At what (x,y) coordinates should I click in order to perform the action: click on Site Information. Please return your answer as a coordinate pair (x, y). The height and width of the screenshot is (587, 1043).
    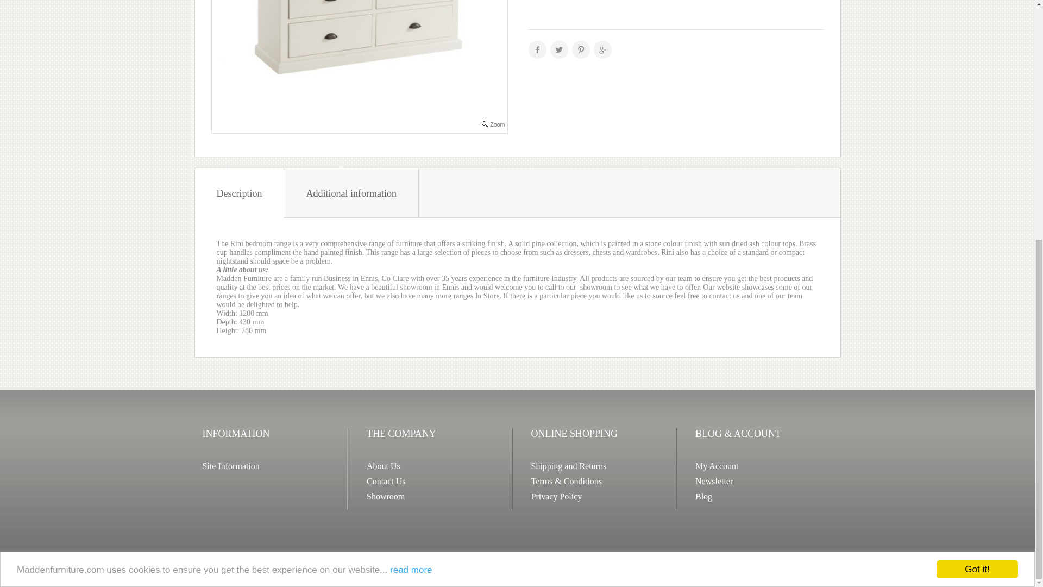
    Looking at the image, I should click on (230, 466).